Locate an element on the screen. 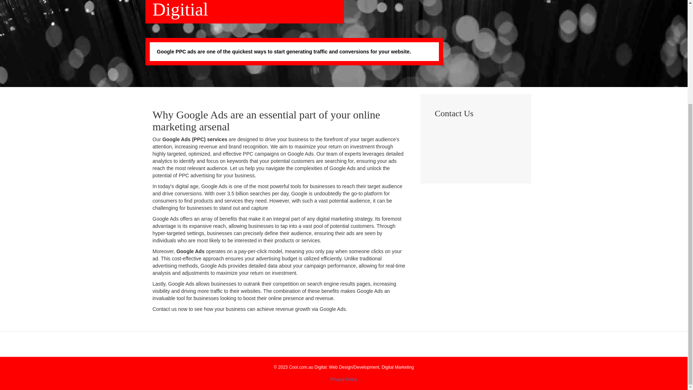  Privacy Policy is located at coordinates (344, 380).